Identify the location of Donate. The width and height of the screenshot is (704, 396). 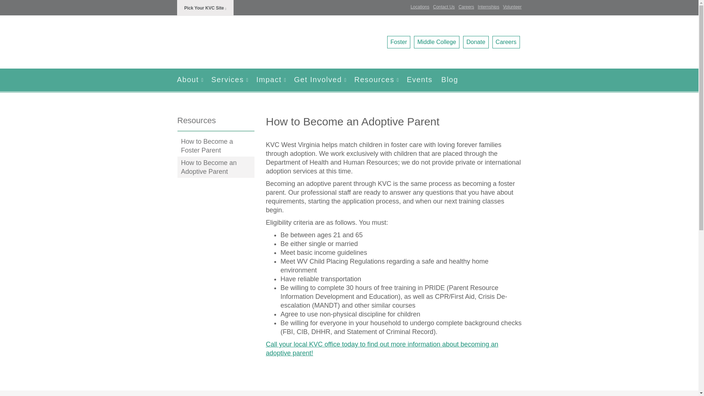
(476, 42).